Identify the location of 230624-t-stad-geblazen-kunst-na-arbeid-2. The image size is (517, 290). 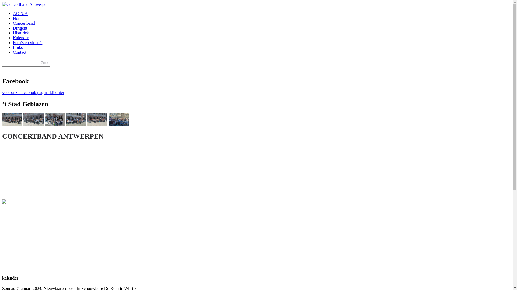
(118, 120).